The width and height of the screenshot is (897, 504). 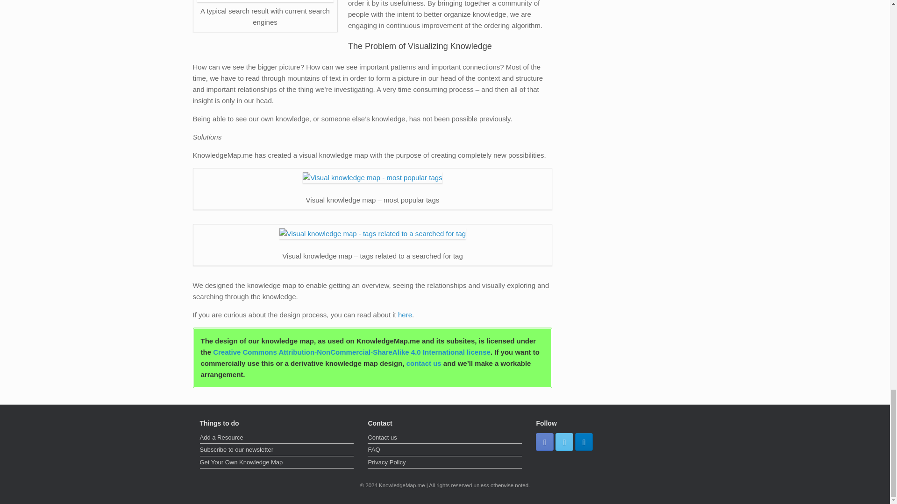 What do you see at coordinates (405, 315) in the screenshot?
I see `here` at bounding box center [405, 315].